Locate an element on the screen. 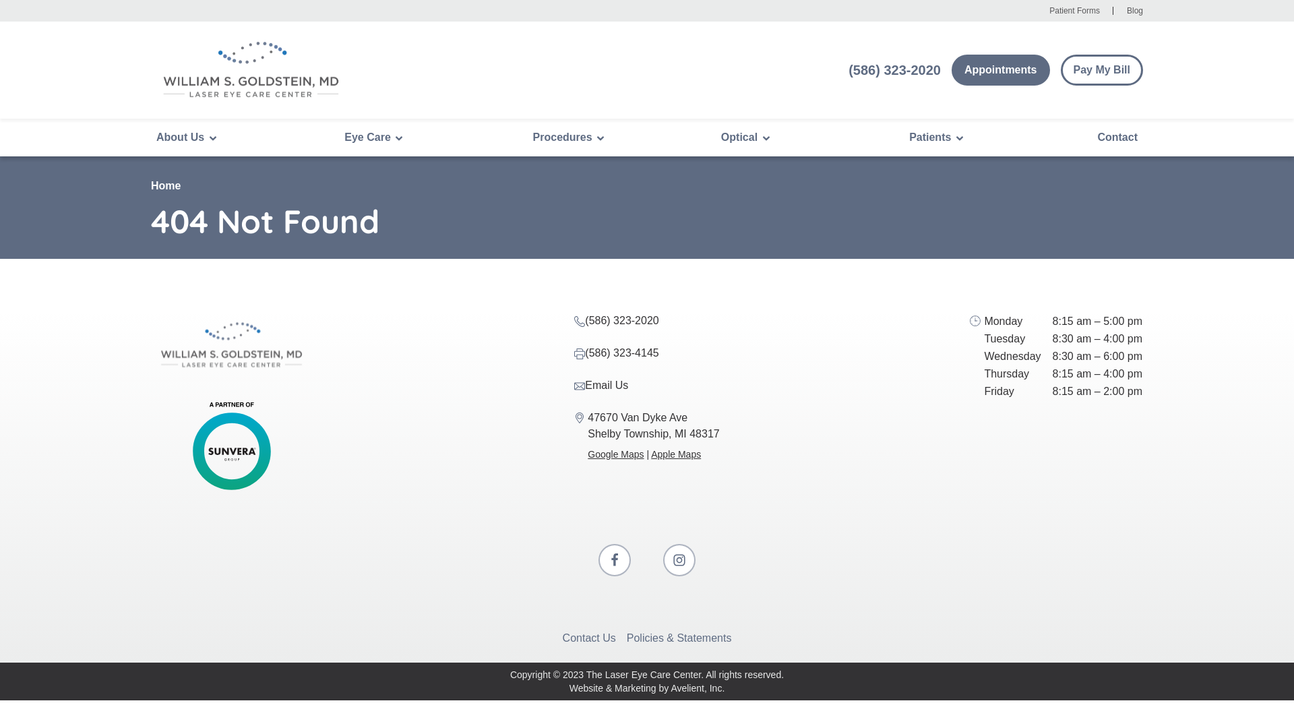  Patient Forms is located at coordinates (1074, 11).